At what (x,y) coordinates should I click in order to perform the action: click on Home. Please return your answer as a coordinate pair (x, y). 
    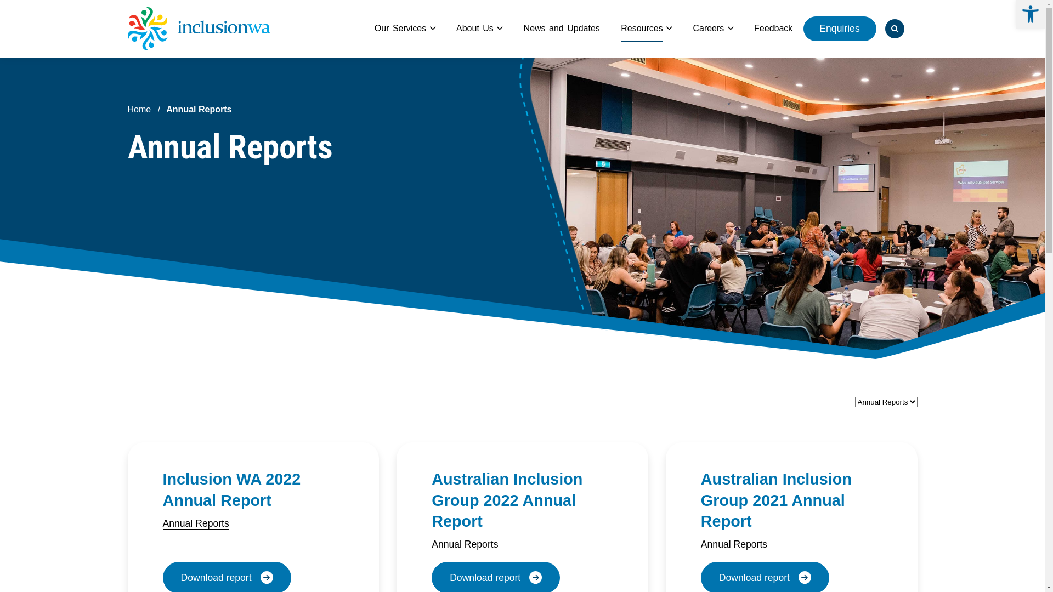
    Looking at the image, I should click on (139, 110).